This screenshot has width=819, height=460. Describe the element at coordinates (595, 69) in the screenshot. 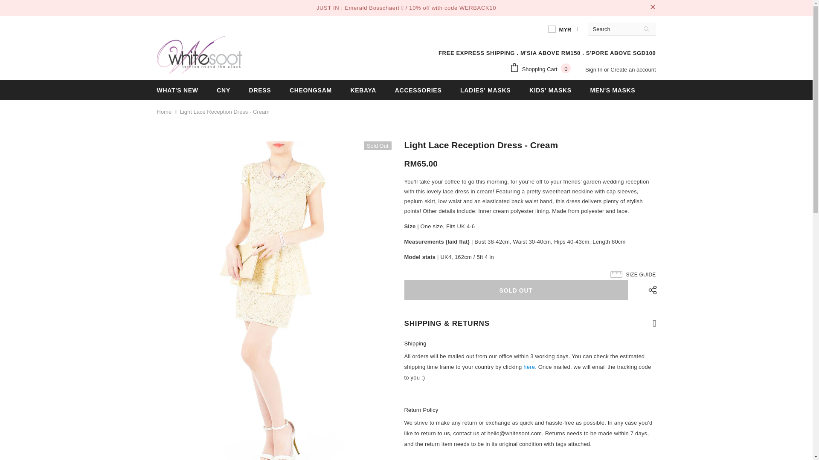

I see `Sign In` at that location.